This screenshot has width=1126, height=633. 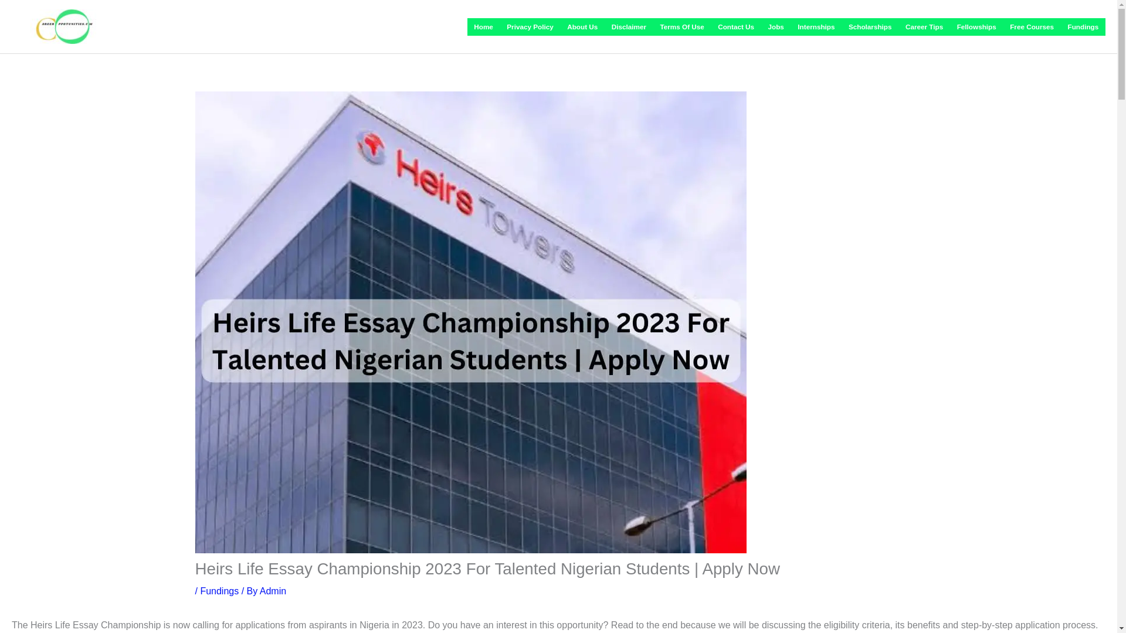 What do you see at coordinates (273, 591) in the screenshot?
I see `View all posts by Admin` at bounding box center [273, 591].